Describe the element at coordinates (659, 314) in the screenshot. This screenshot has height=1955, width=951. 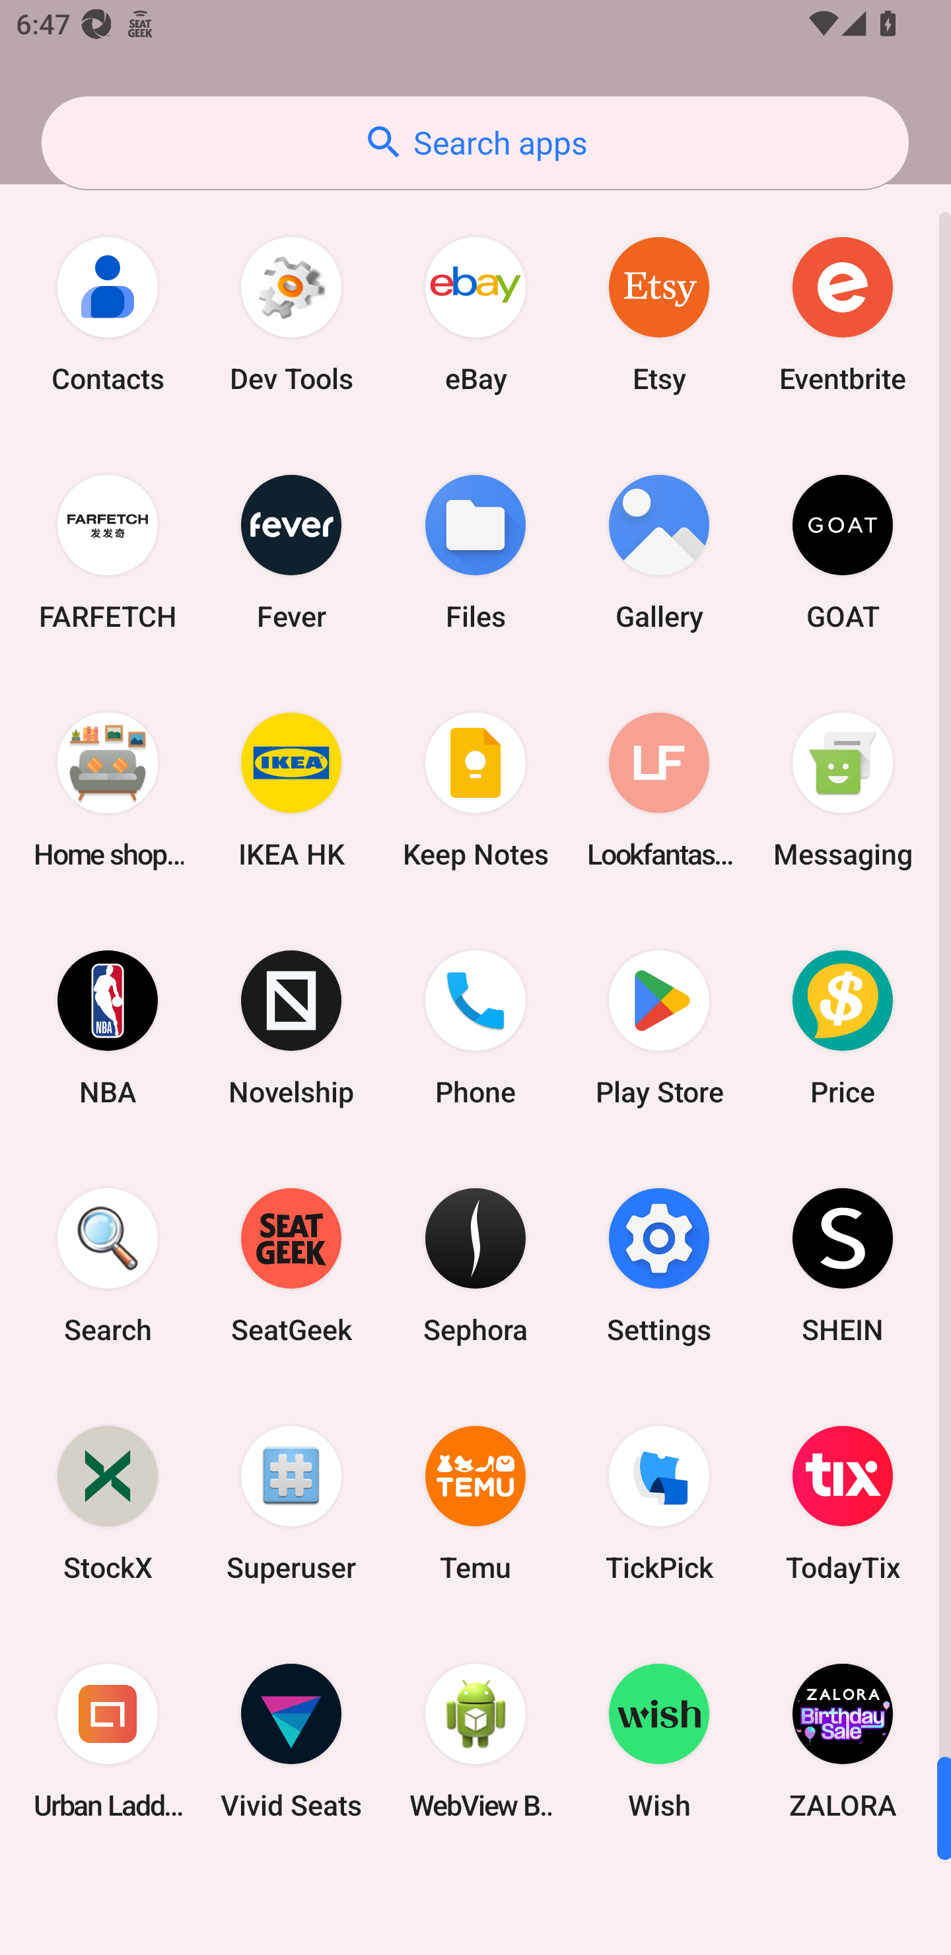
I see `Etsy` at that location.